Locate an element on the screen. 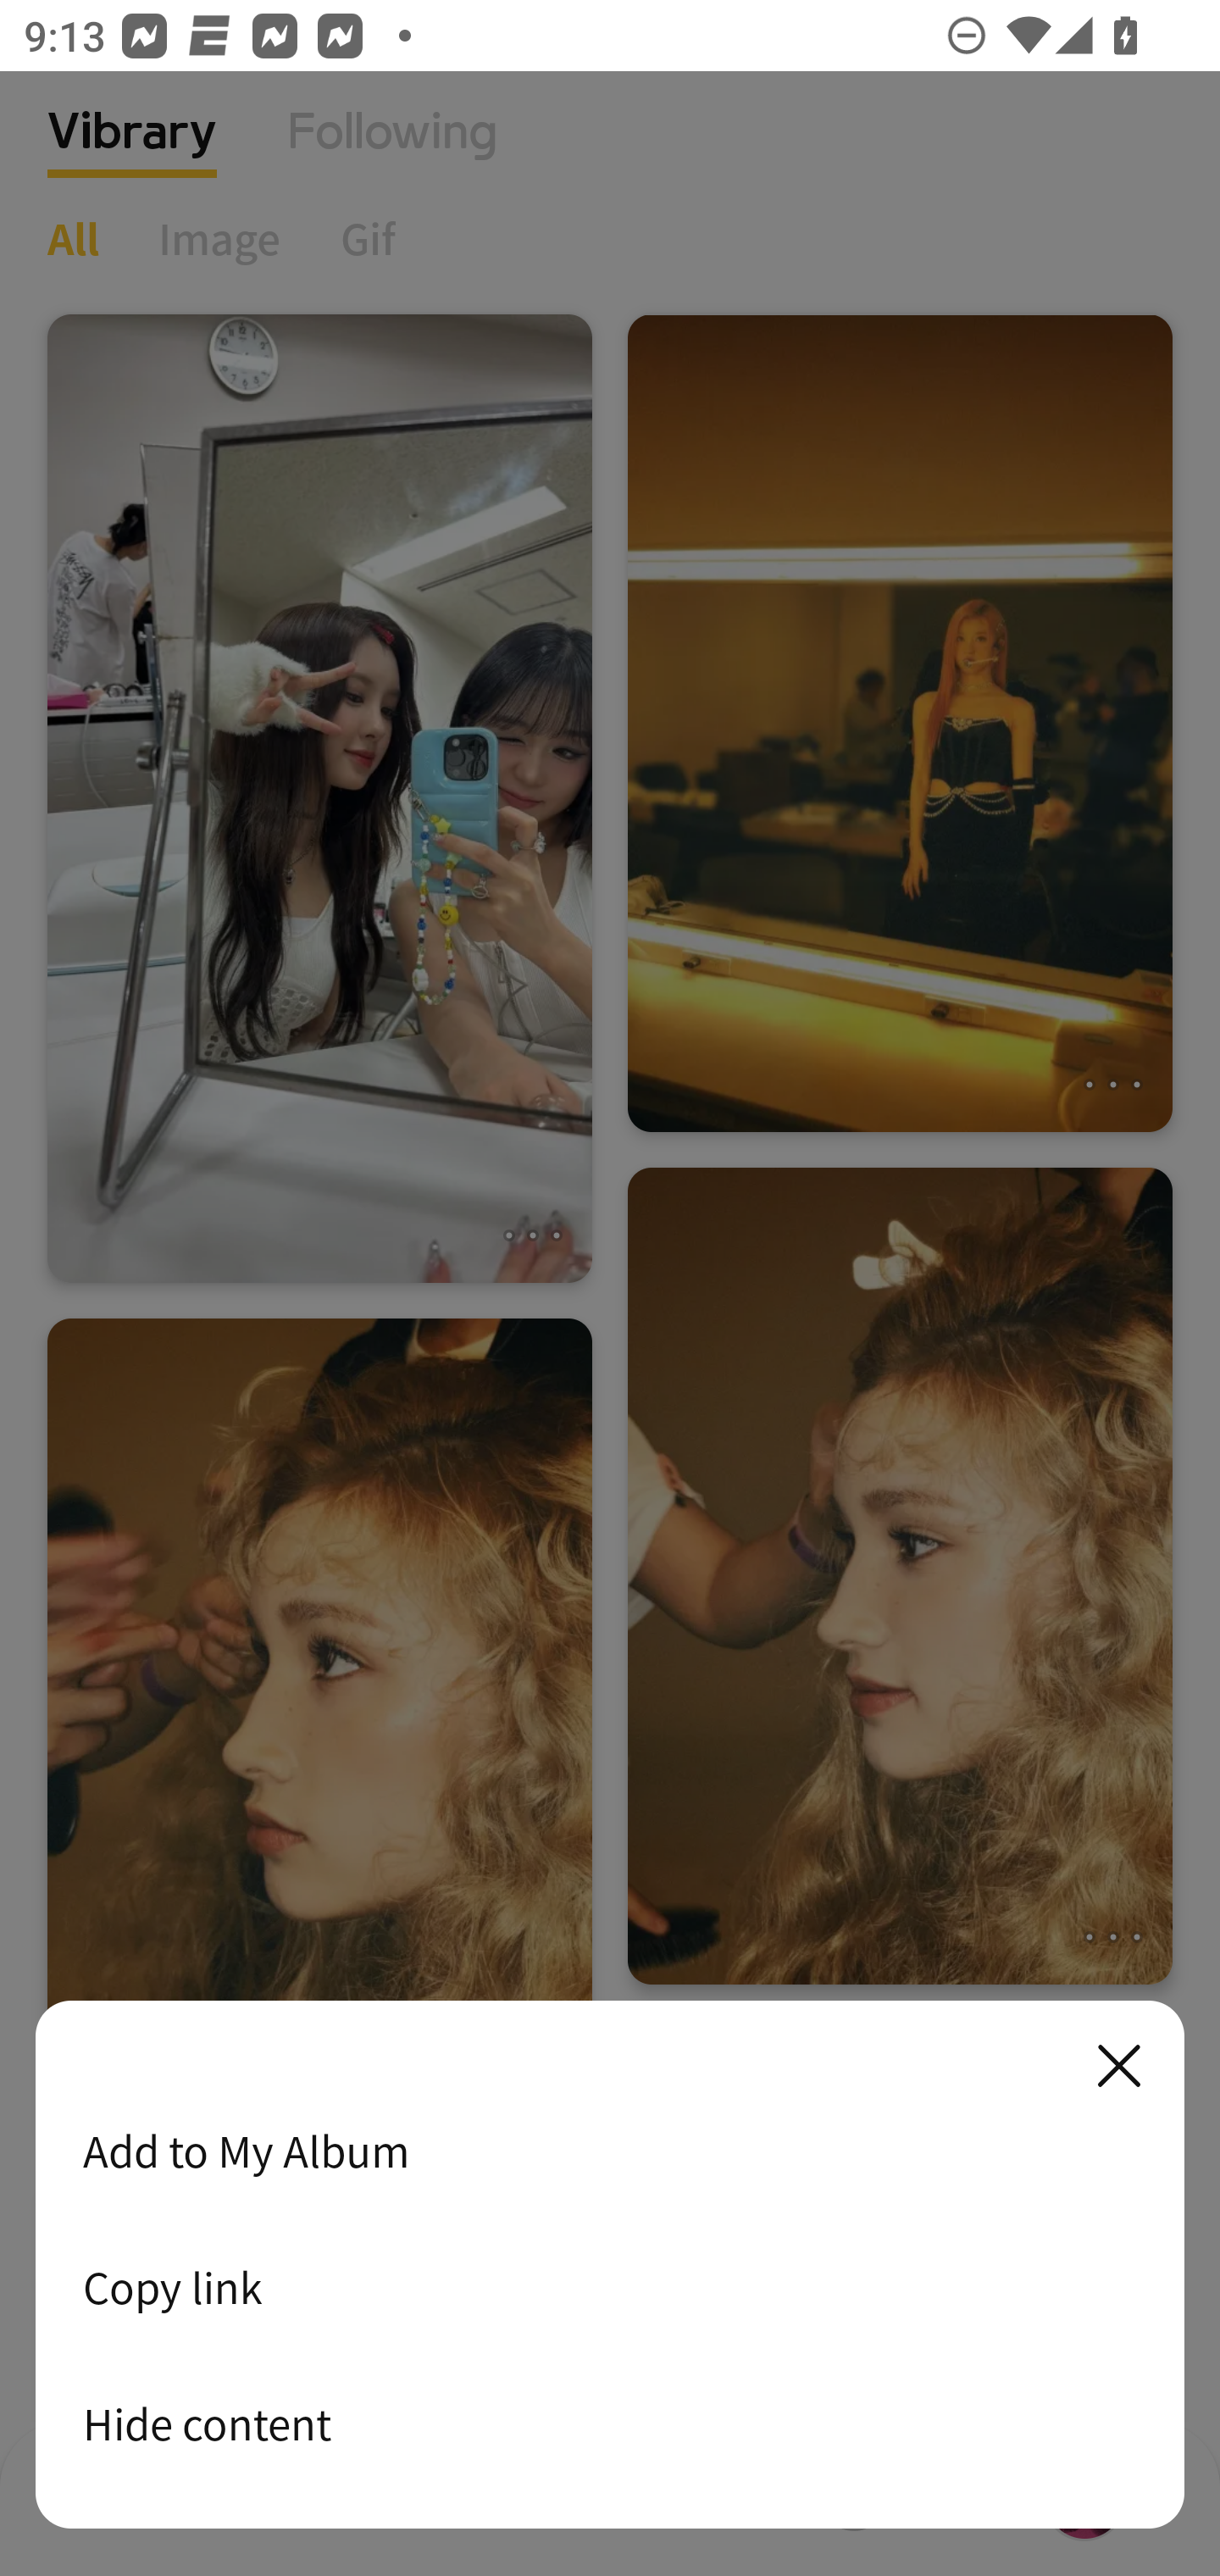  Add to My Album Copy link Hide content is located at coordinates (610, 2266).